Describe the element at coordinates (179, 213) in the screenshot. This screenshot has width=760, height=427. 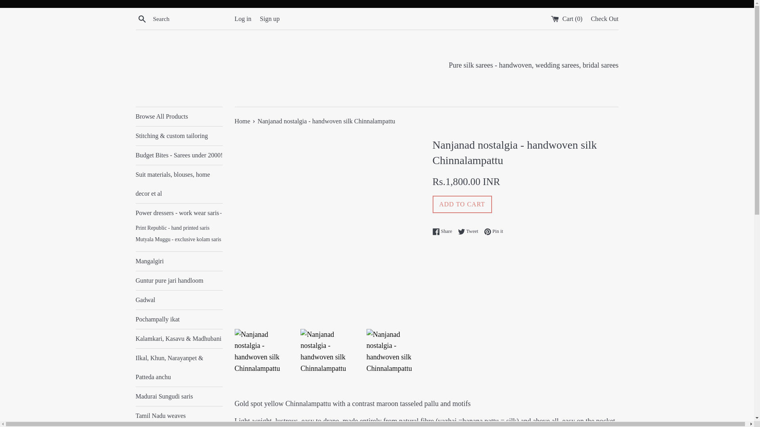
I see `Suit materials, blouses, home decor et al` at that location.